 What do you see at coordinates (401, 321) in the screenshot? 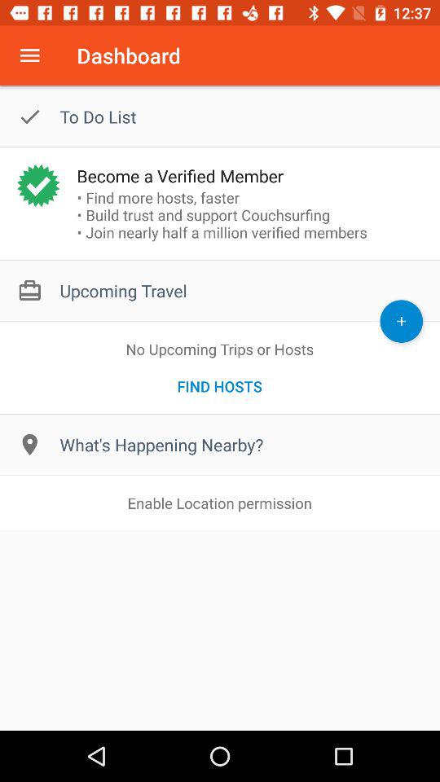
I see `select the point` at bounding box center [401, 321].